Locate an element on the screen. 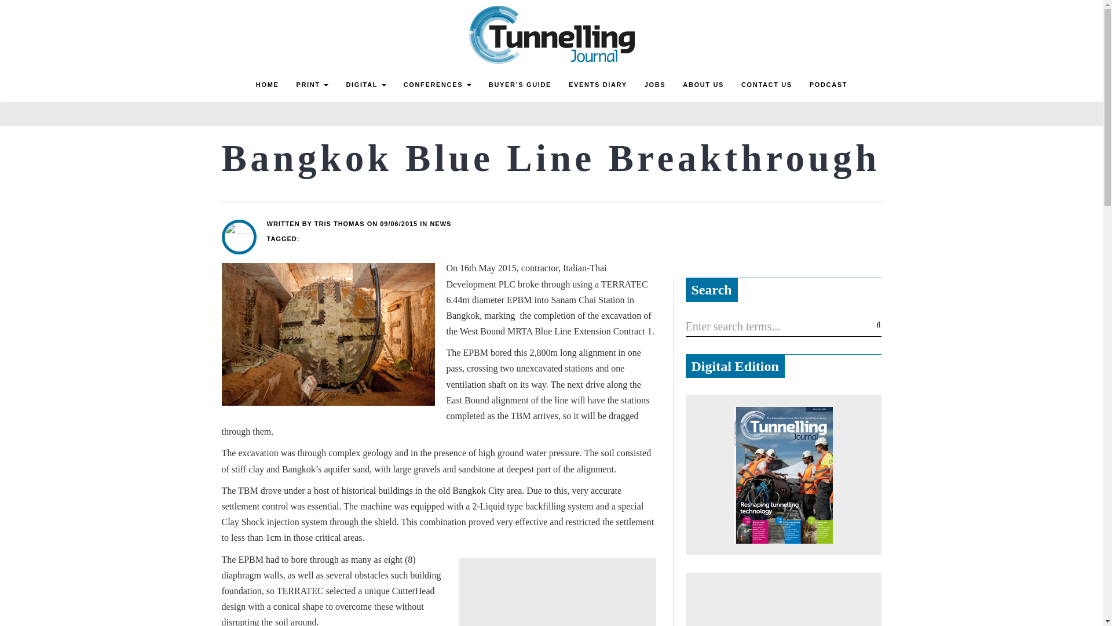 The height and width of the screenshot is (626, 1112). NEWS is located at coordinates (440, 224).